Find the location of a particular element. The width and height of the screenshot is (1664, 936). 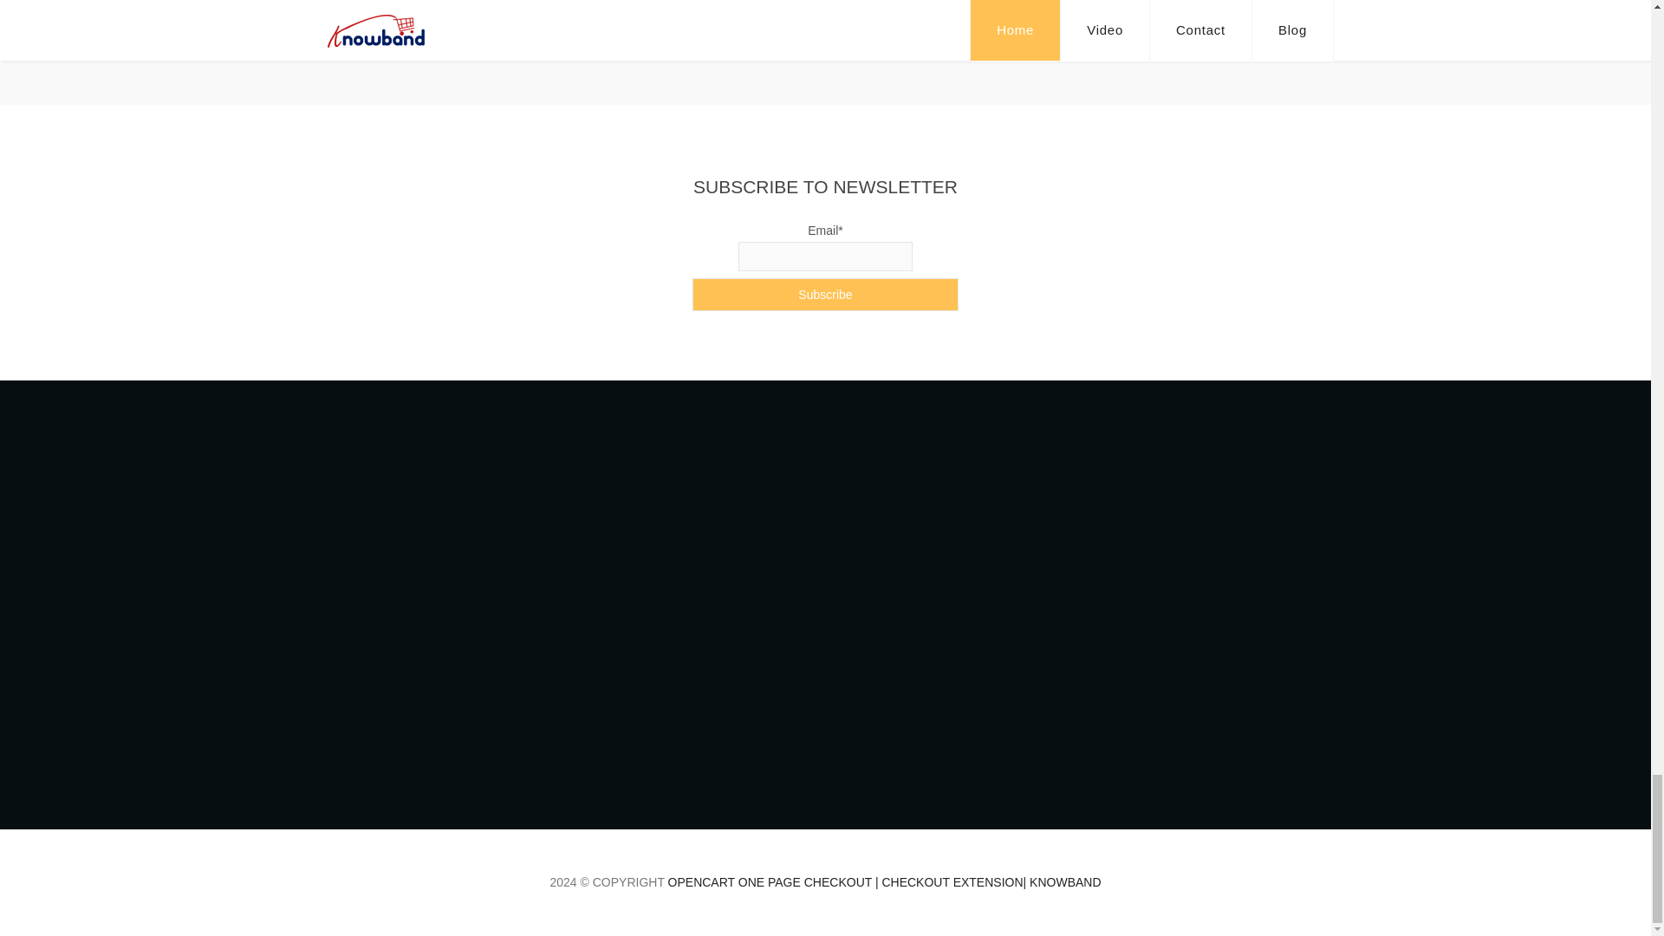

Send Message is located at coordinates (660, 832).